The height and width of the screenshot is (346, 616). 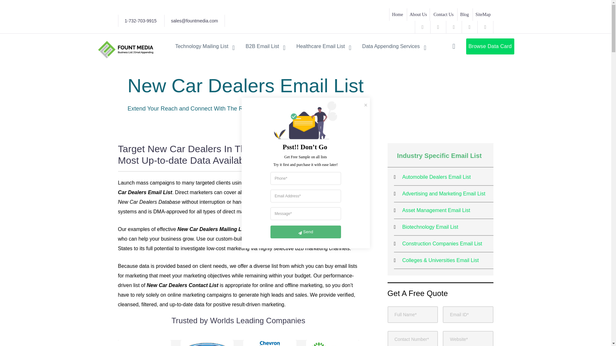 I want to click on B2B Email List, so click(x=266, y=46).